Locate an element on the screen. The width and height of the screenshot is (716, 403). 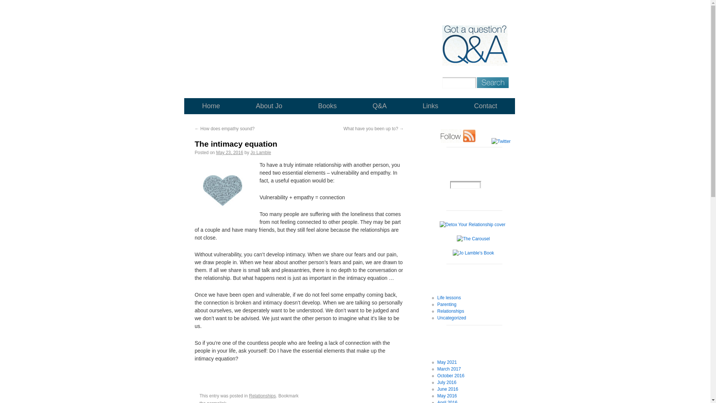
May 2021 is located at coordinates (447, 362).